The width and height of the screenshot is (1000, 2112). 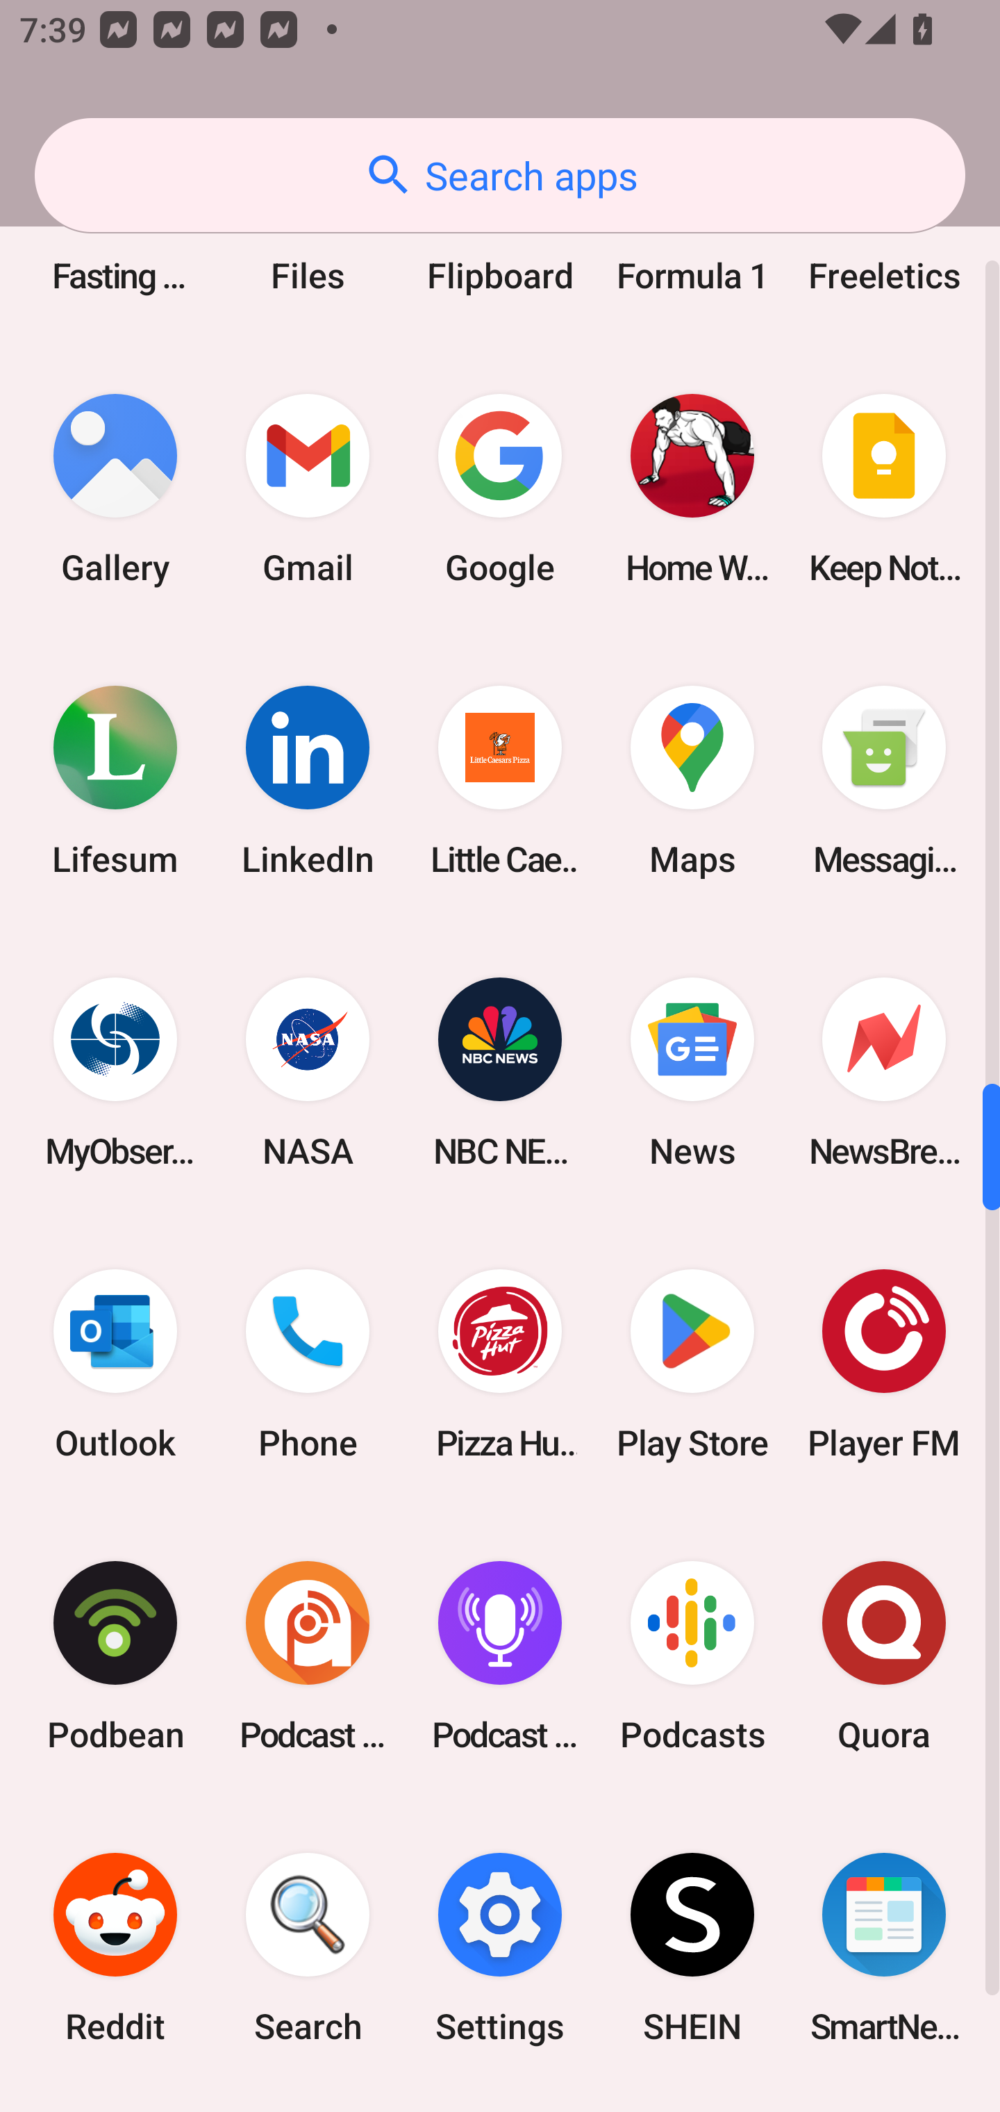 I want to click on Settings, so click(x=500, y=1947).